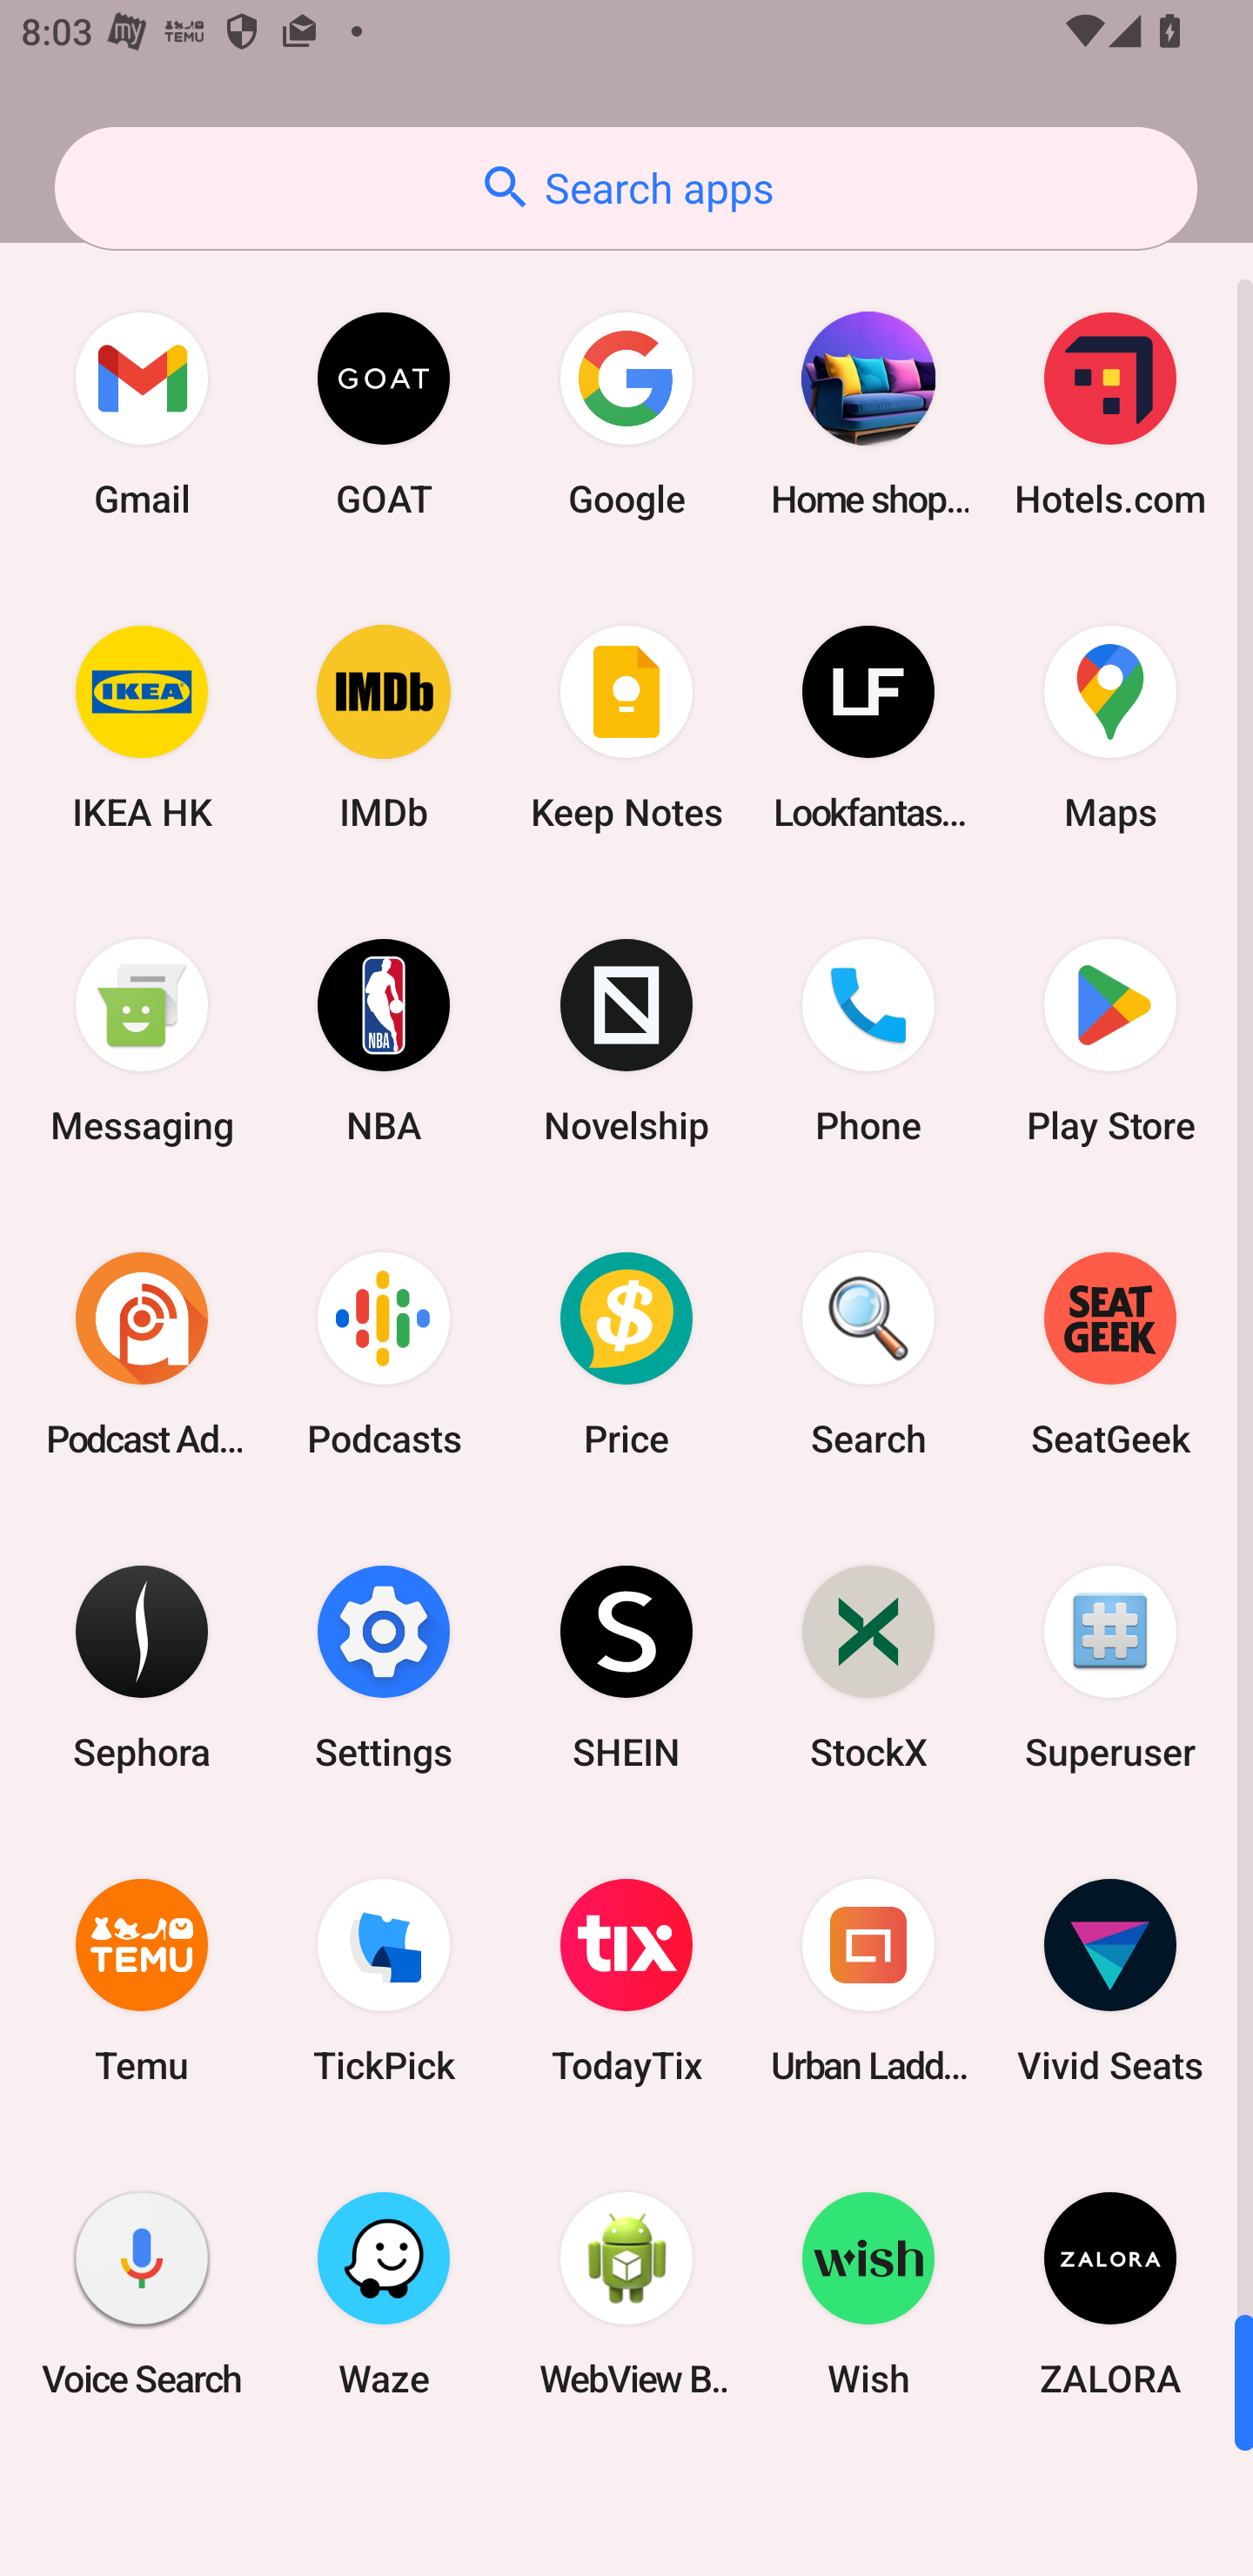 This screenshot has height=2576, width=1253. I want to click on SeatGeek, so click(1110, 1353).